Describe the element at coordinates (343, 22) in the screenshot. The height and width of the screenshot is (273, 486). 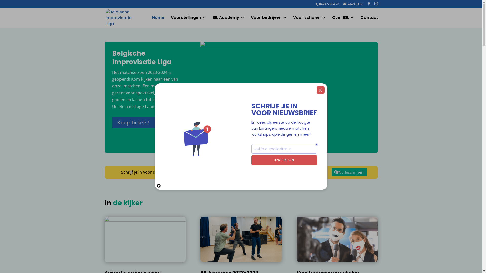
I see `Over BIL` at that location.